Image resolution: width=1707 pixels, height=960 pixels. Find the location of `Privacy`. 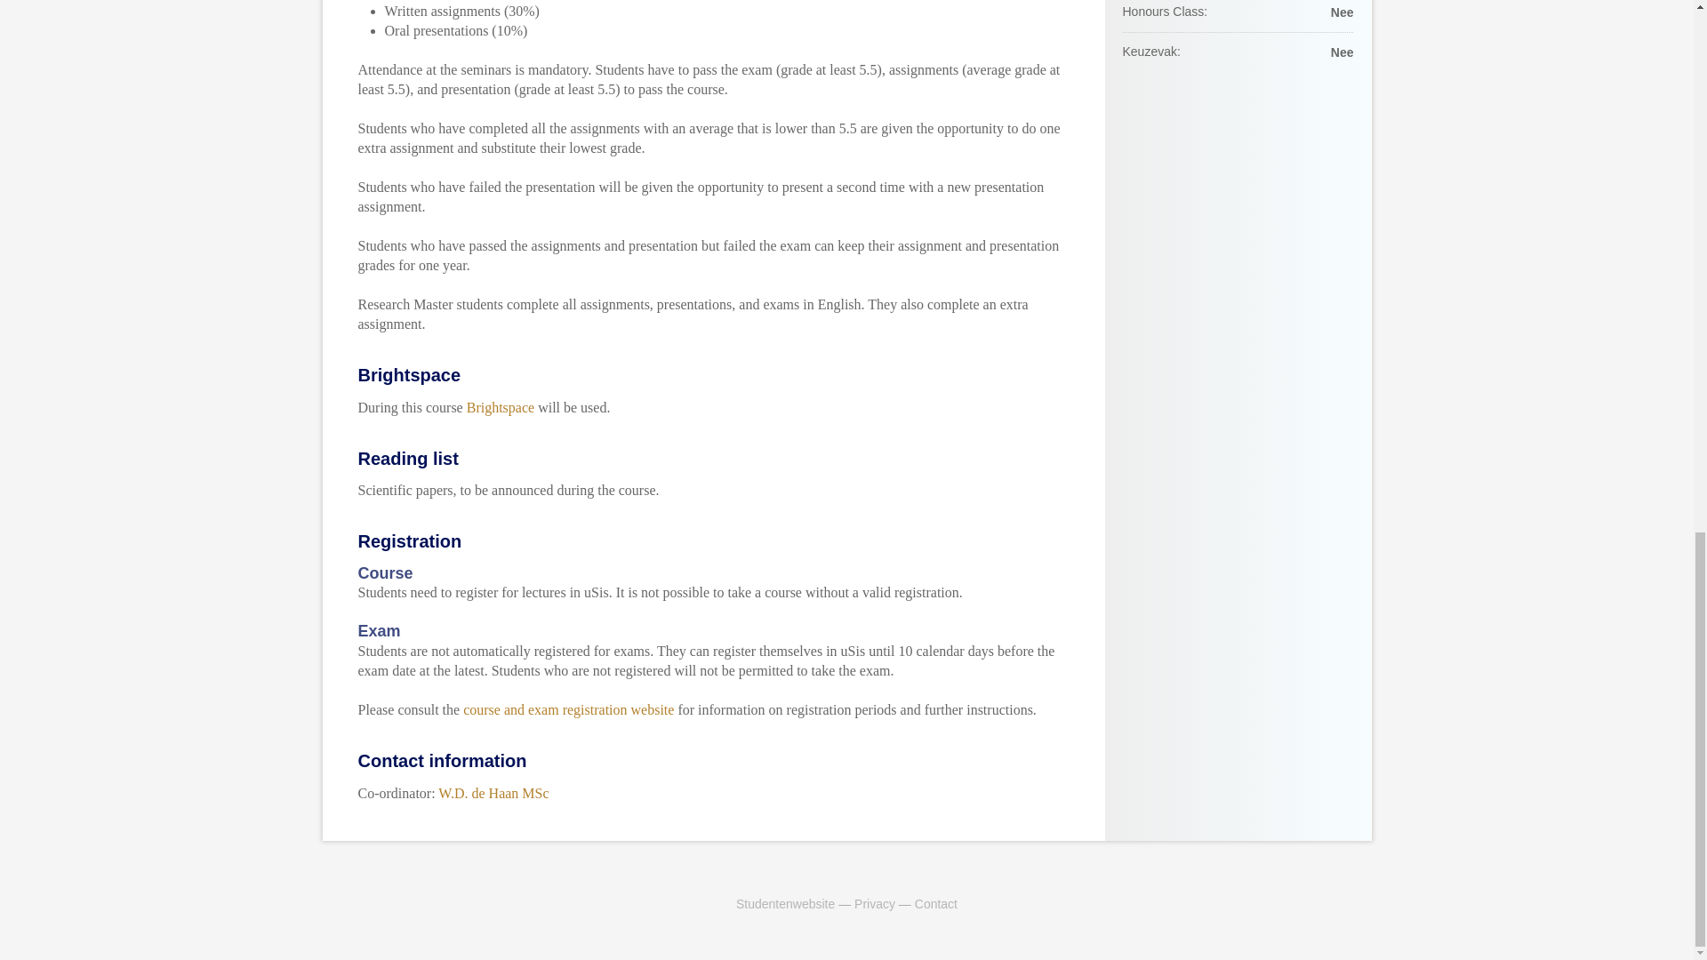

Privacy is located at coordinates (875, 903).